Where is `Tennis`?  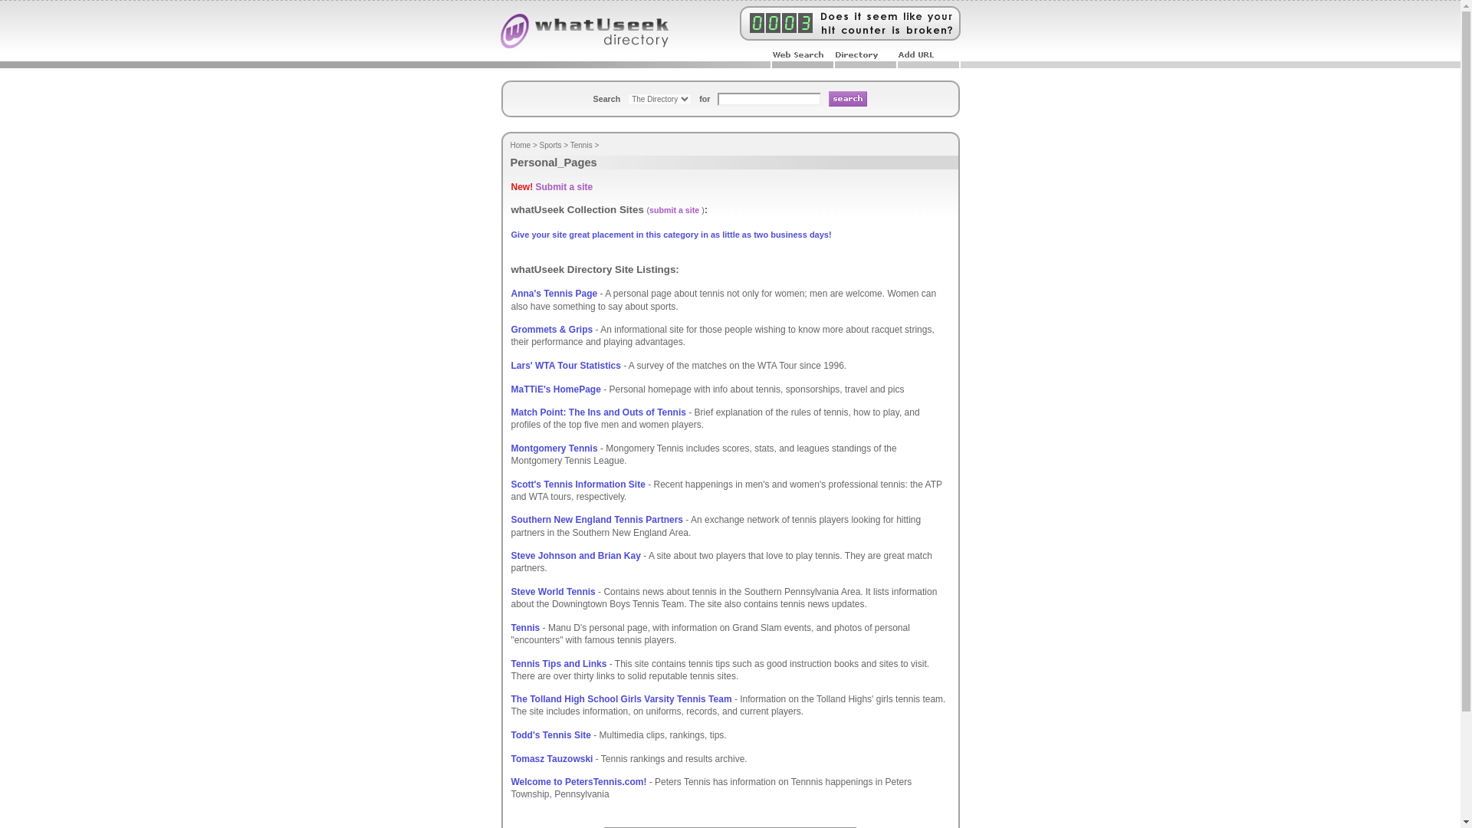 Tennis is located at coordinates (581, 145).